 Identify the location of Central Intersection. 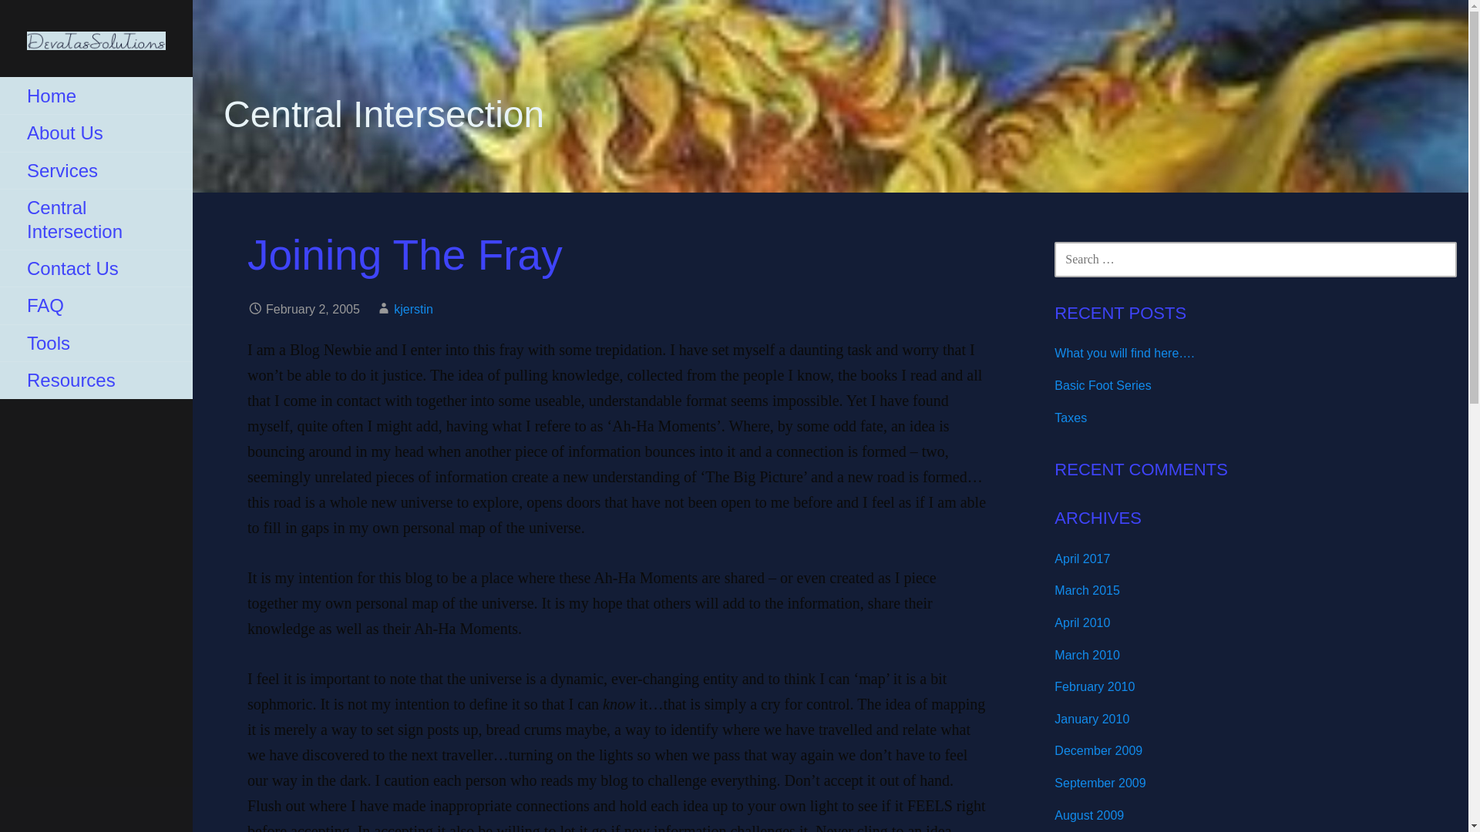
(96, 220).